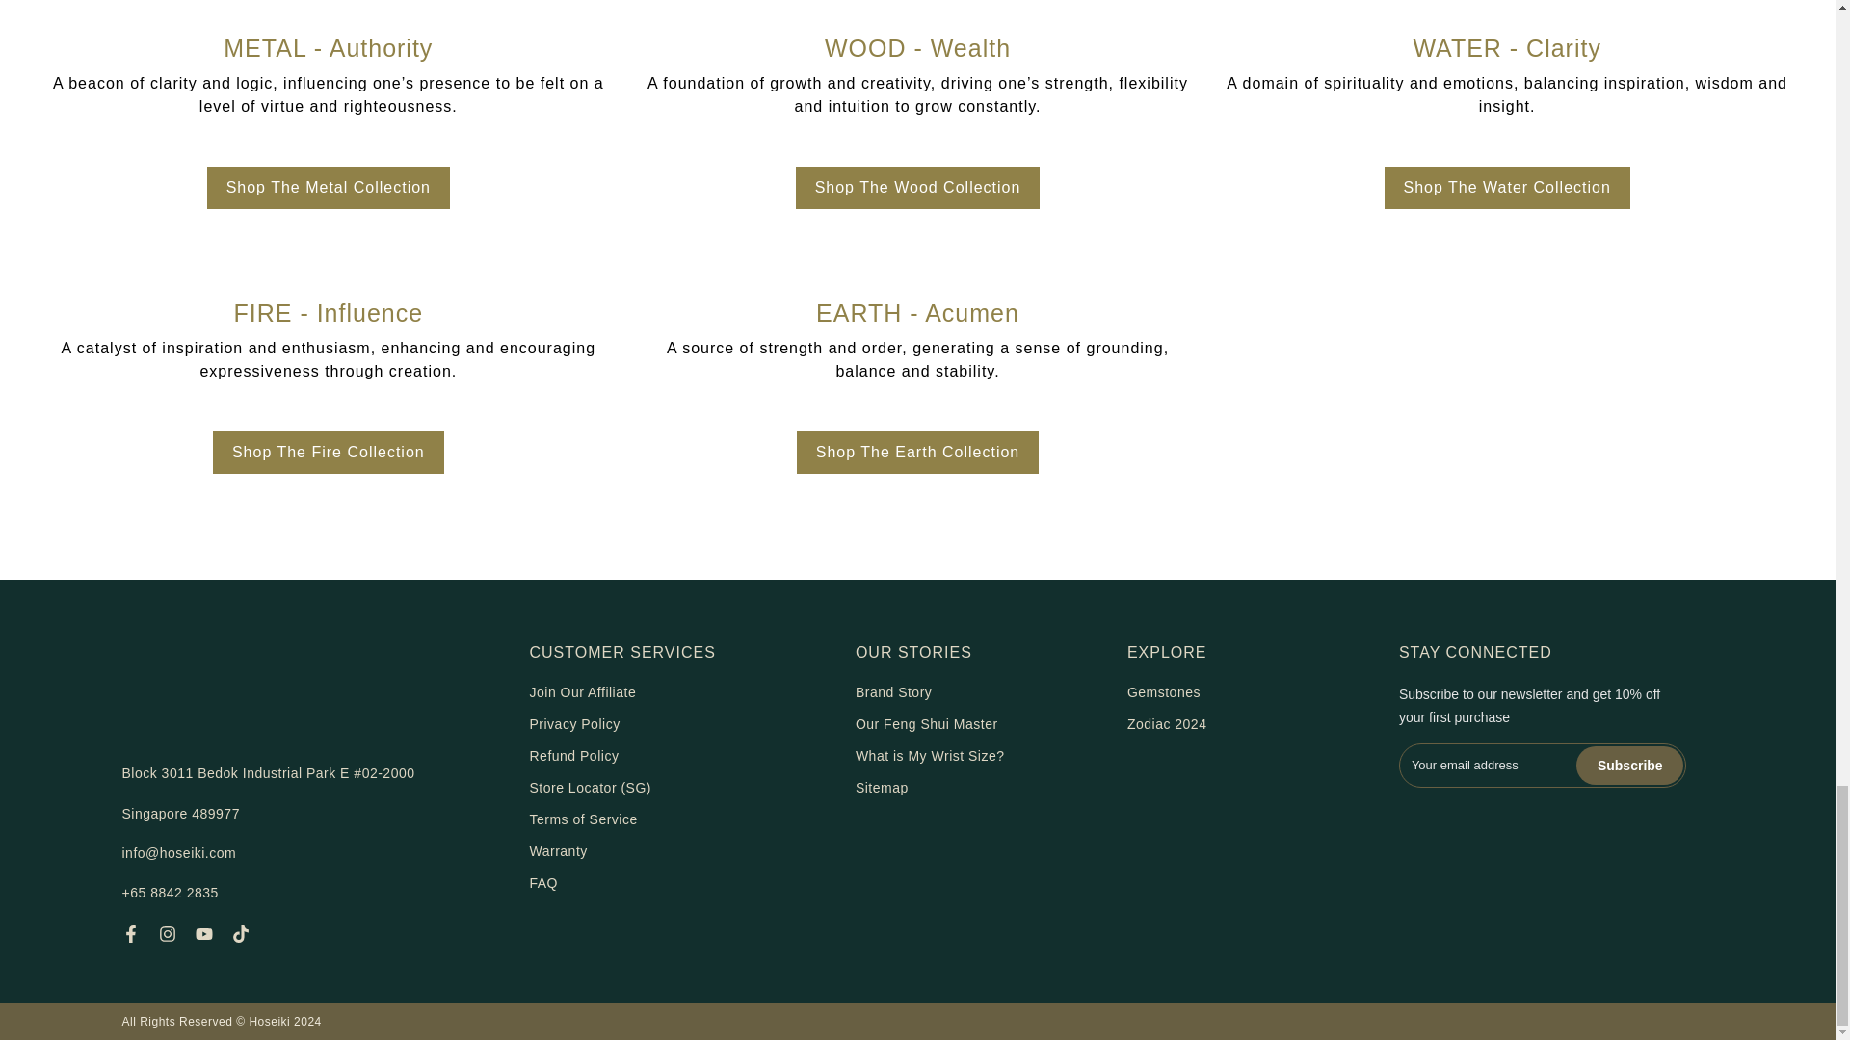  Describe the element at coordinates (328, 187) in the screenshot. I see `Shop The Metal Collection` at that location.